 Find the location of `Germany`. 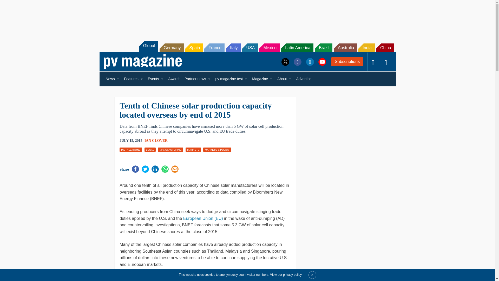

Germany is located at coordinates (172, 48).